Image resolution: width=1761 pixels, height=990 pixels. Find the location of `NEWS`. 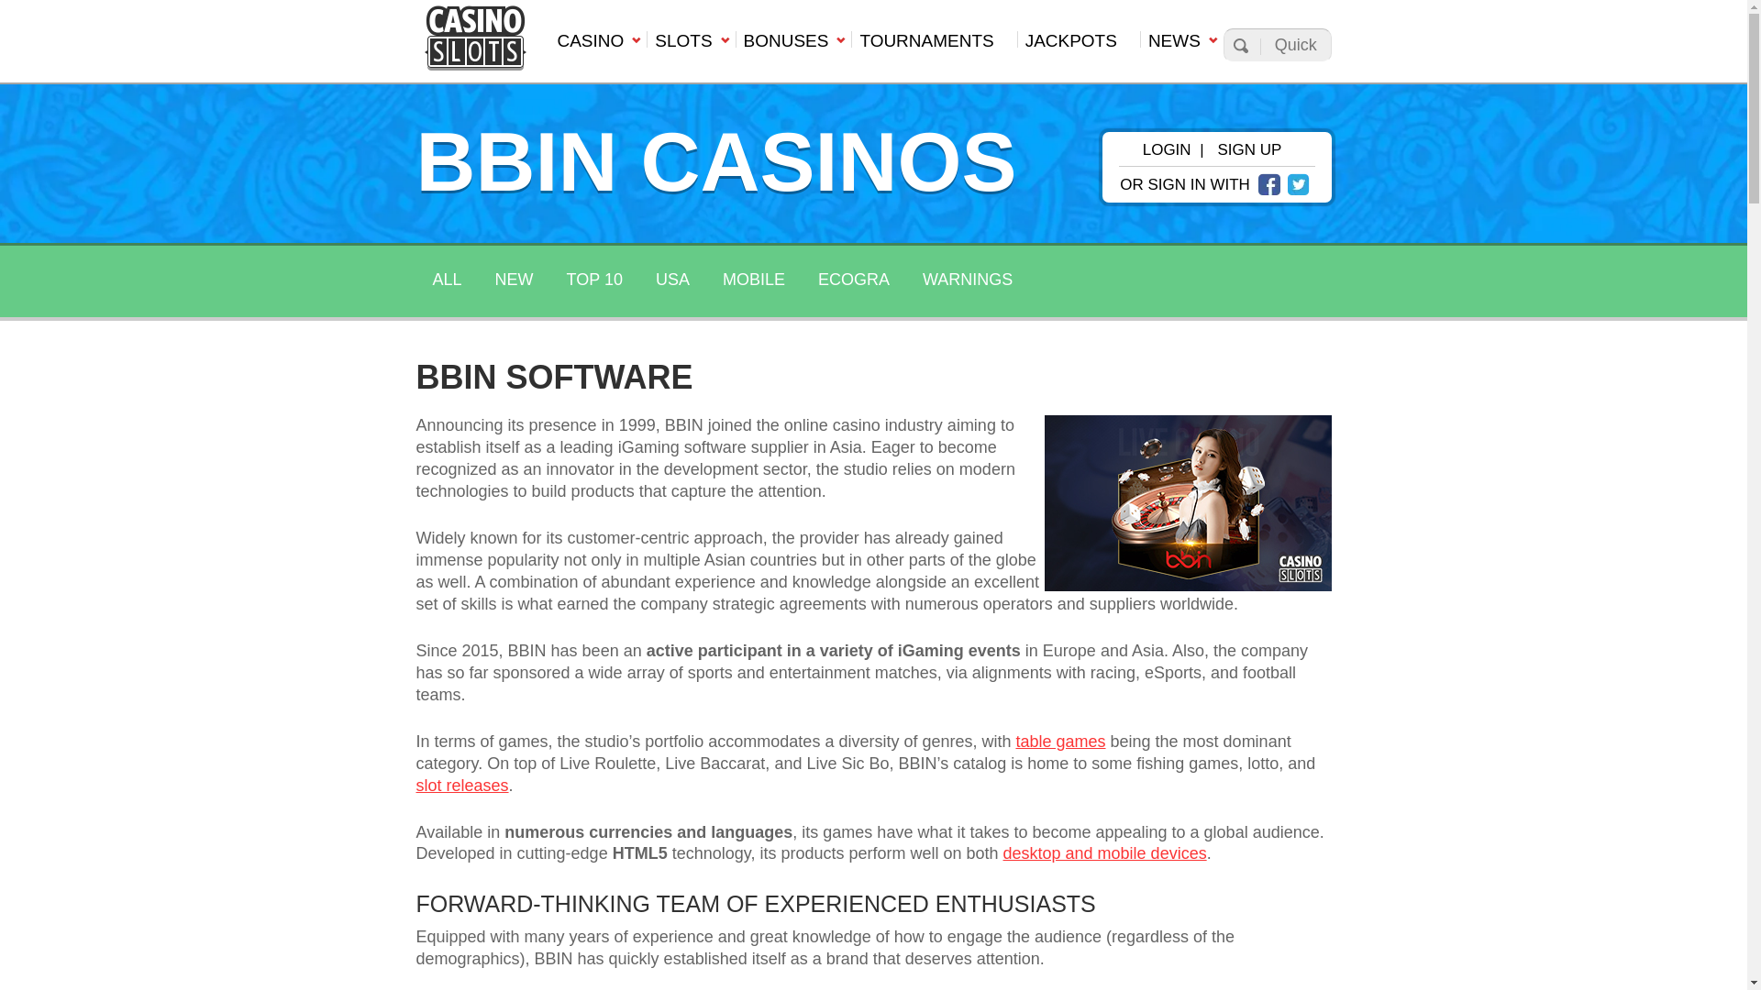

NEWS is located at coordinates (1181, 46).